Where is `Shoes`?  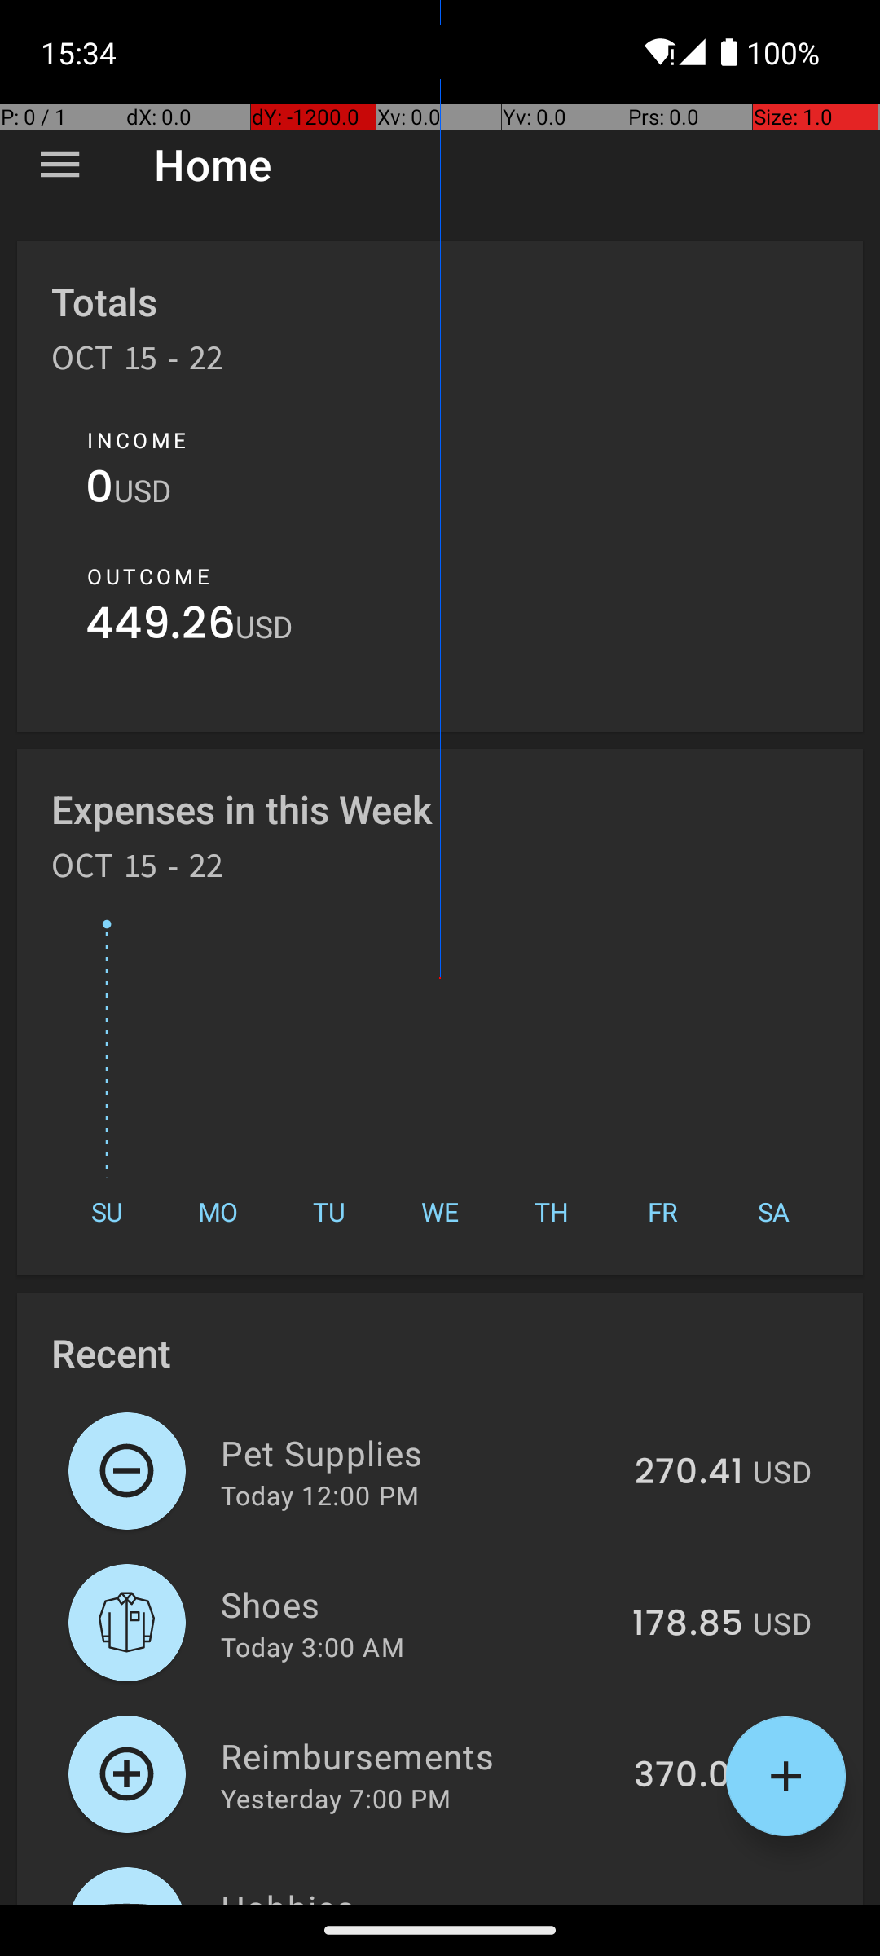
Shoes is located at coordinates (417, 1604).